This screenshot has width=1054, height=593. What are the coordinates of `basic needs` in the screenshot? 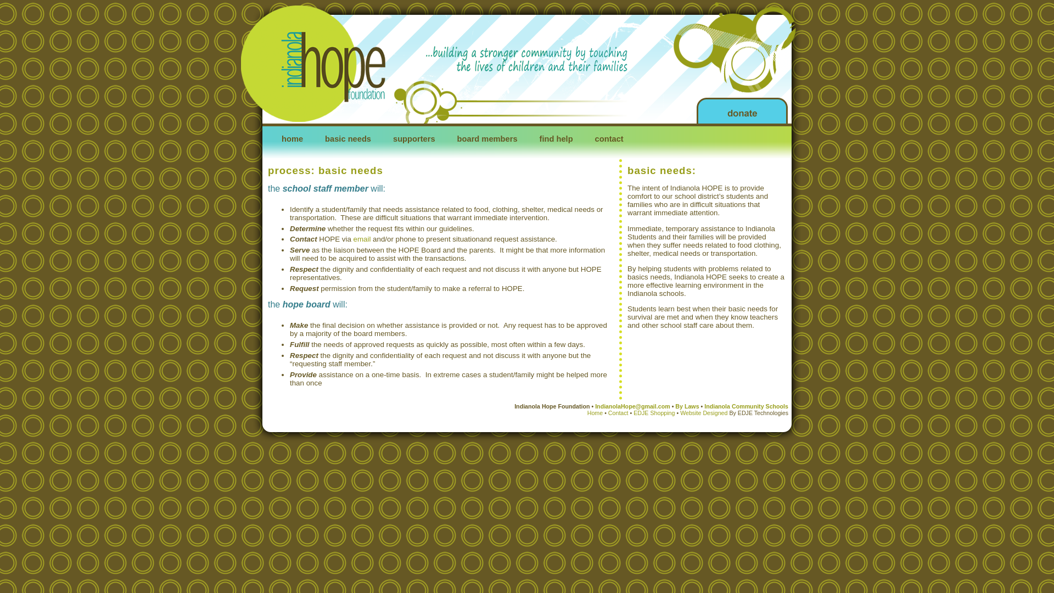 It's located at (348, 141).